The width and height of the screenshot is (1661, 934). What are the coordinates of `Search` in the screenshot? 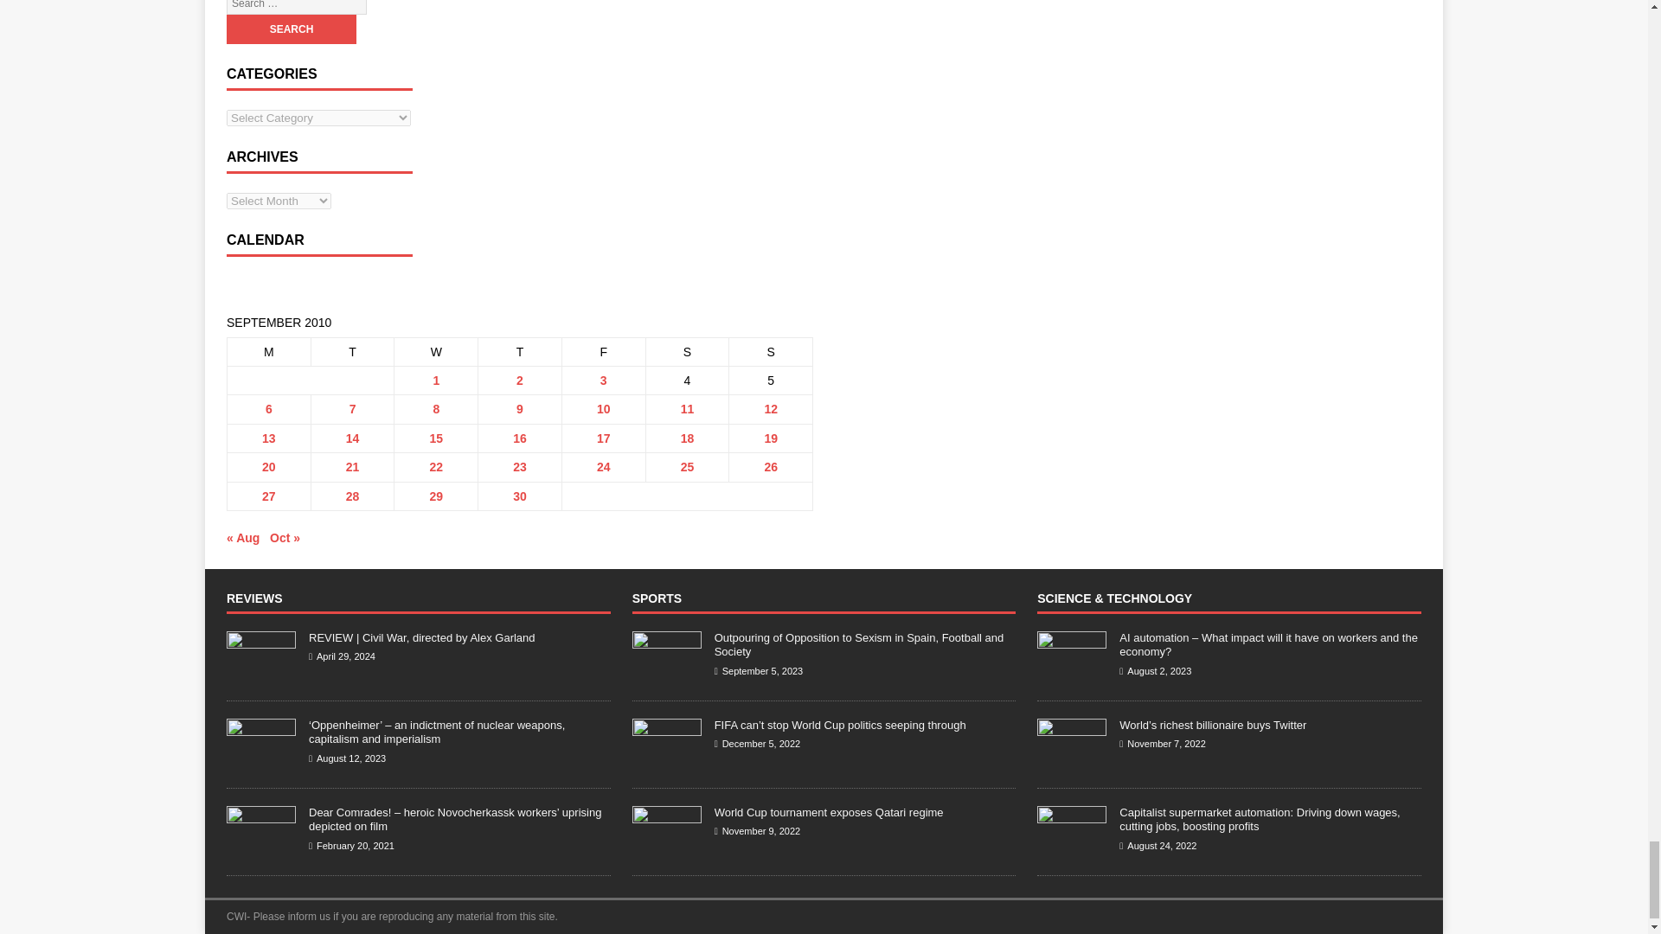 It's located at (291, 29).